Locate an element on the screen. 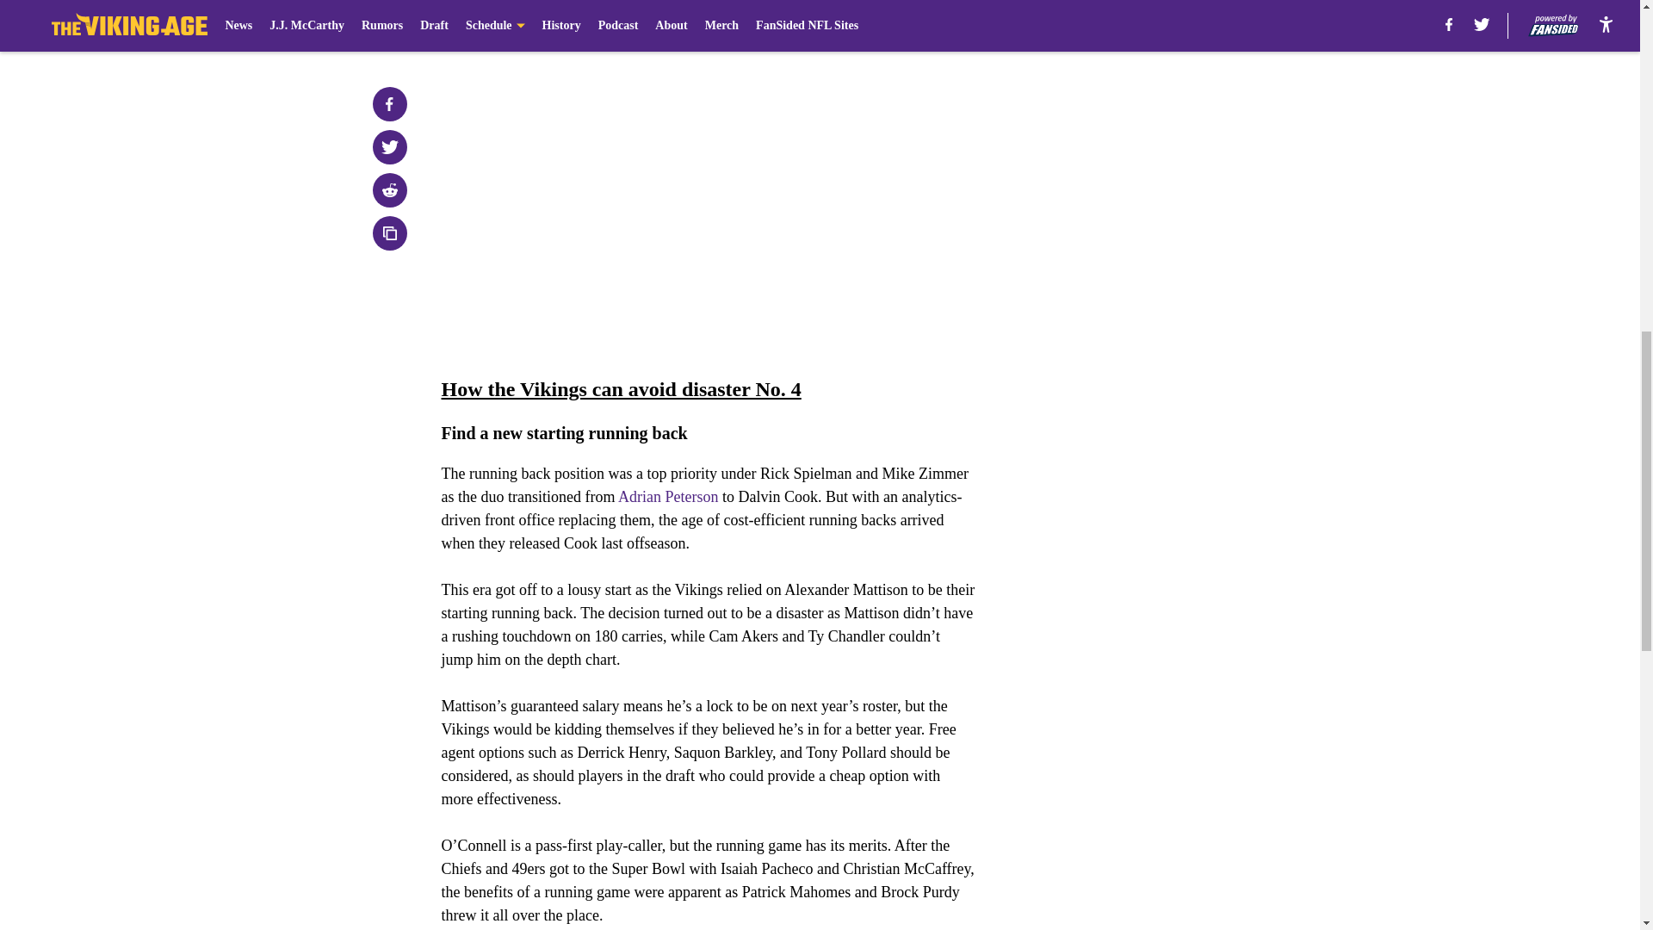 This screenshot has width=1653, height=930. Next is located at coordinates (923, 23).